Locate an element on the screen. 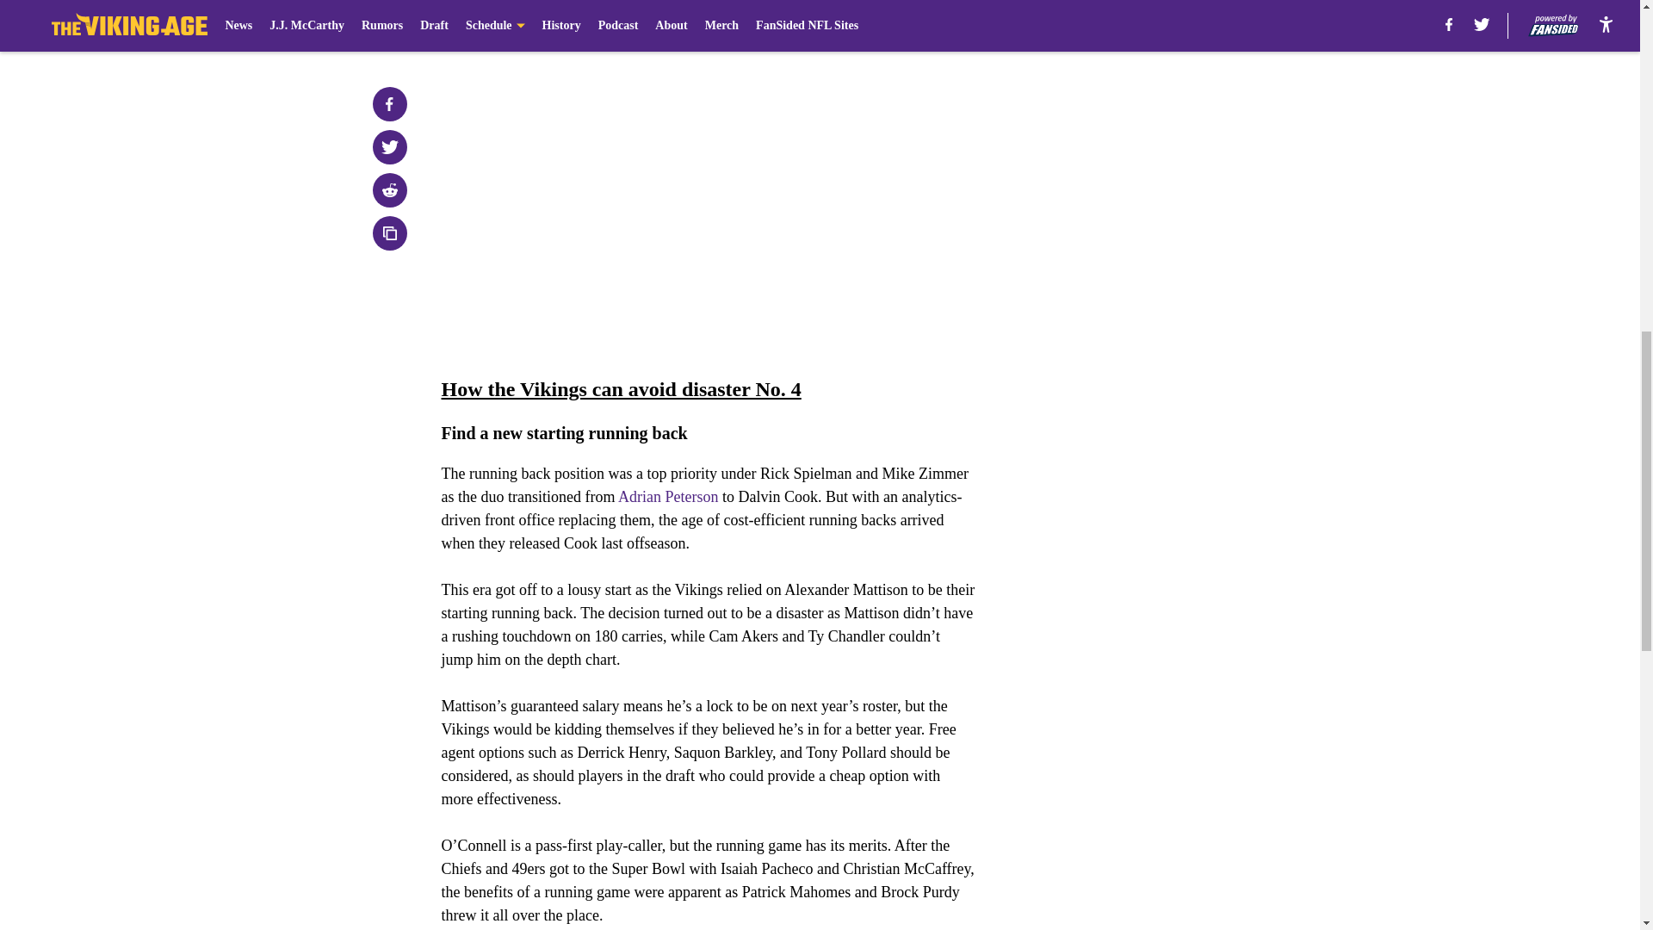 This screenshot has width=1653, height=930. Next is located at coordinates (923, 23).